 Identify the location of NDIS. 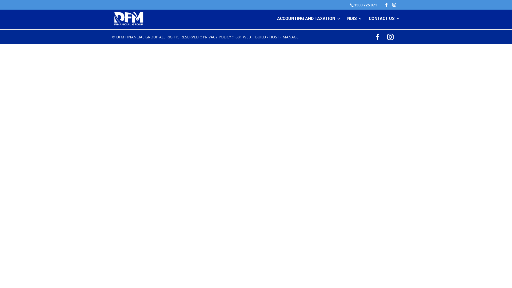
(355, 23).